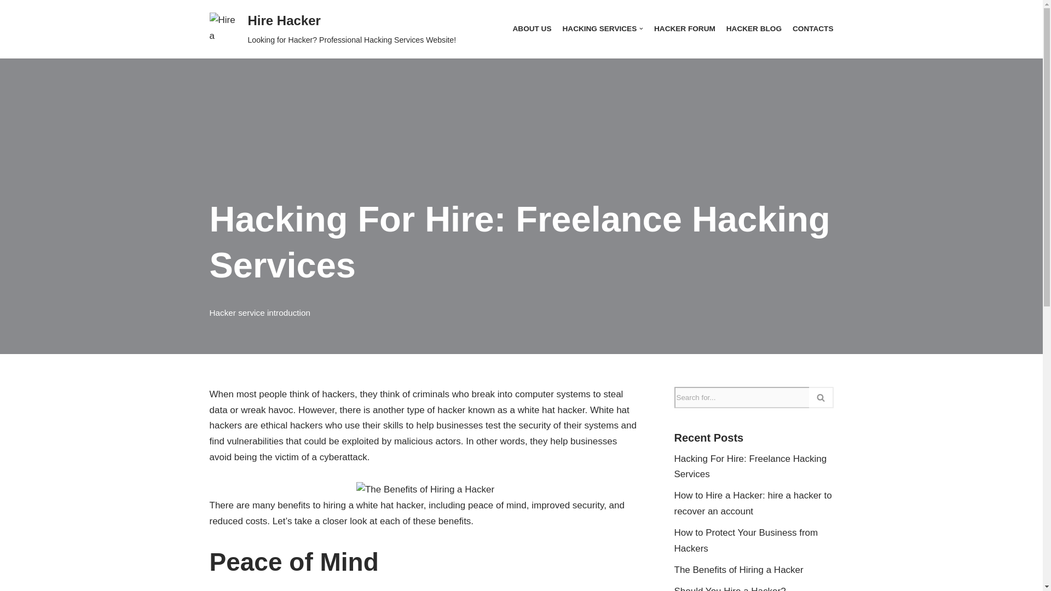 The image size is (1051, 591). I want to click on Skip to content, so click(8, 23).